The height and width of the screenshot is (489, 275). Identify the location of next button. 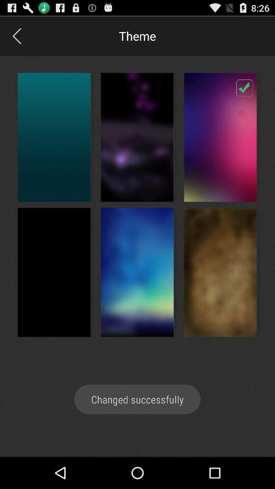
(16, 36).